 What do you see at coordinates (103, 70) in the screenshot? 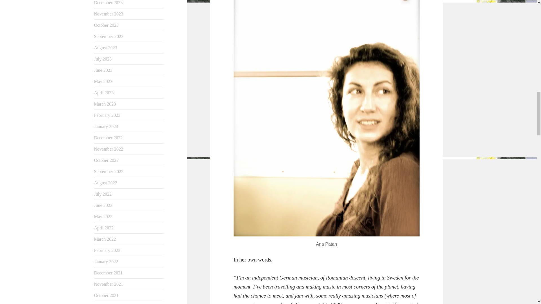
I see `June 2023` at bounding box center [103, 70].